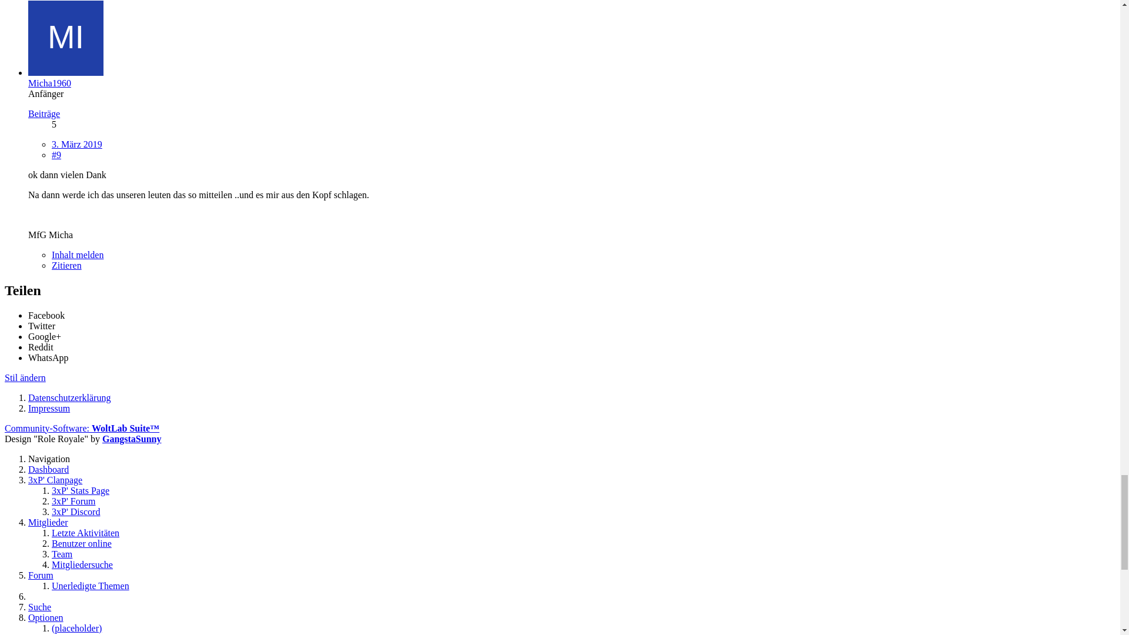 The image size is (1129, 635). Describe the element at coordinates (55, 480) in the screenshot. I see `Call of Duty 4` at that location.